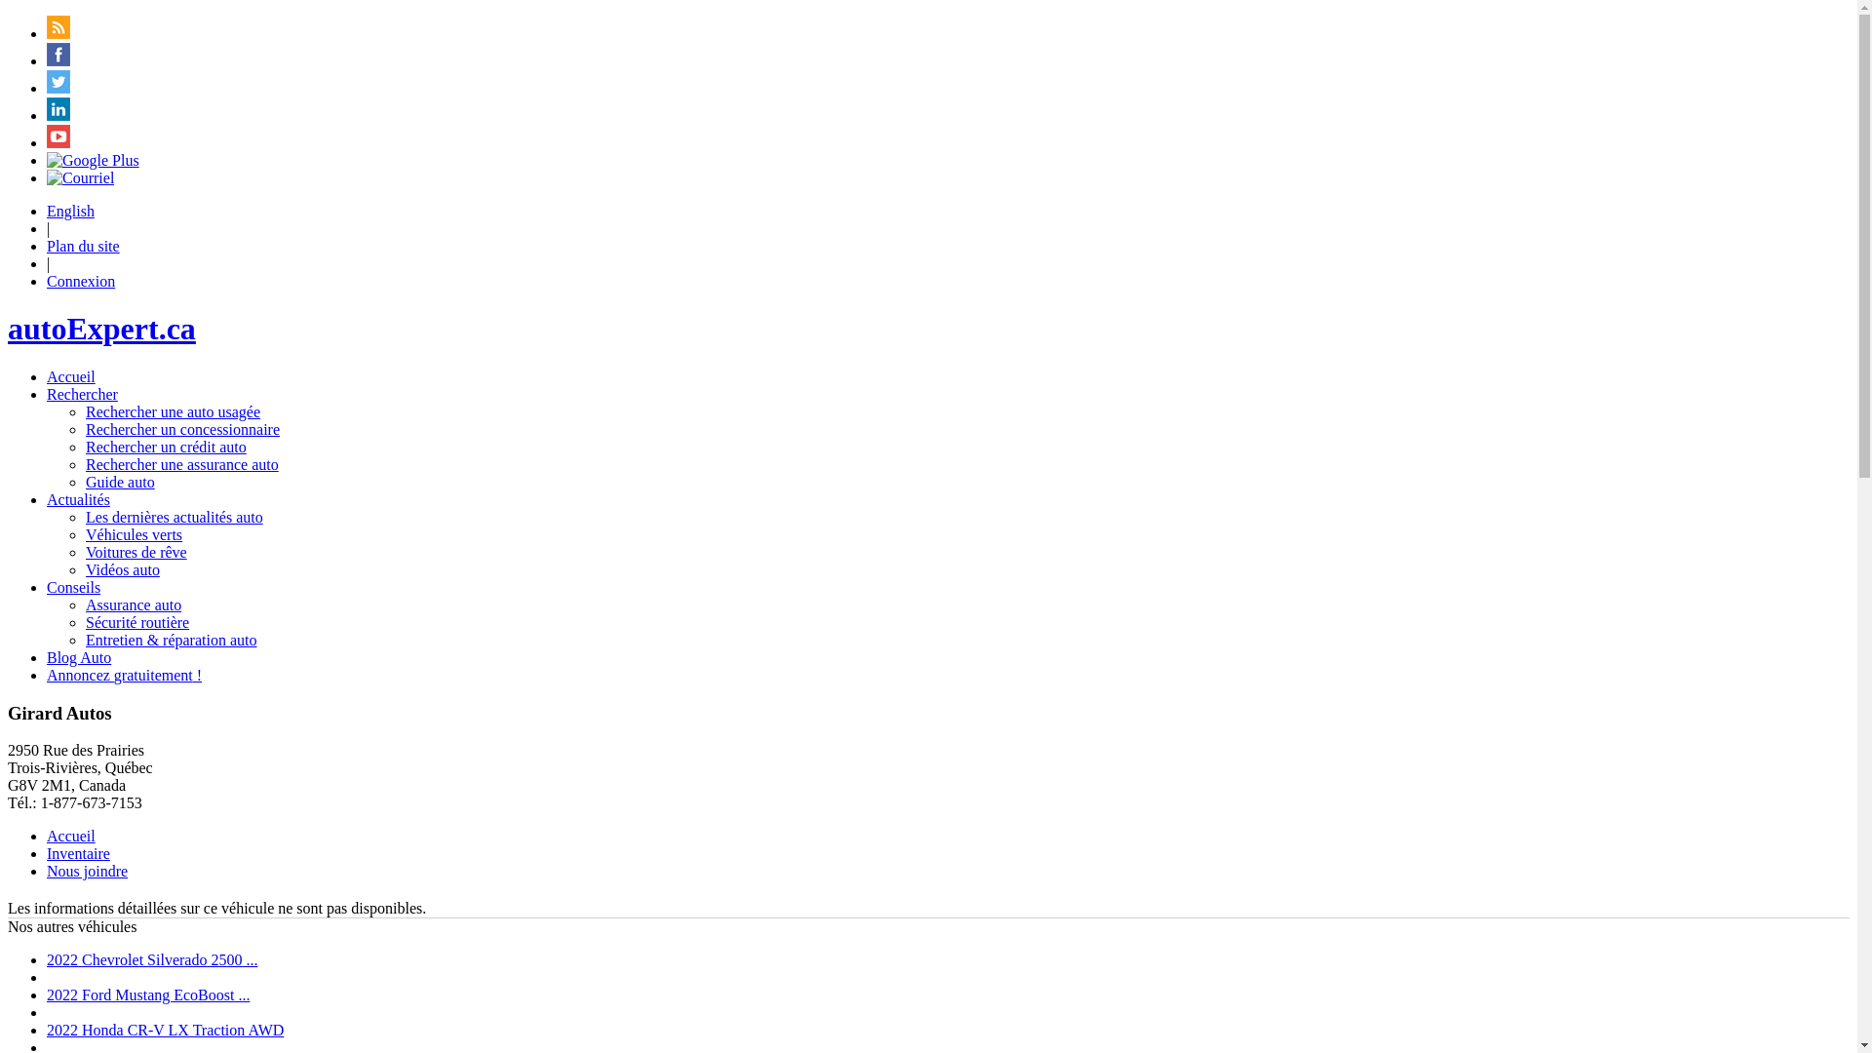  I want to click on Suivez autoExpert.ca sur Twitter, so click(58, 88).